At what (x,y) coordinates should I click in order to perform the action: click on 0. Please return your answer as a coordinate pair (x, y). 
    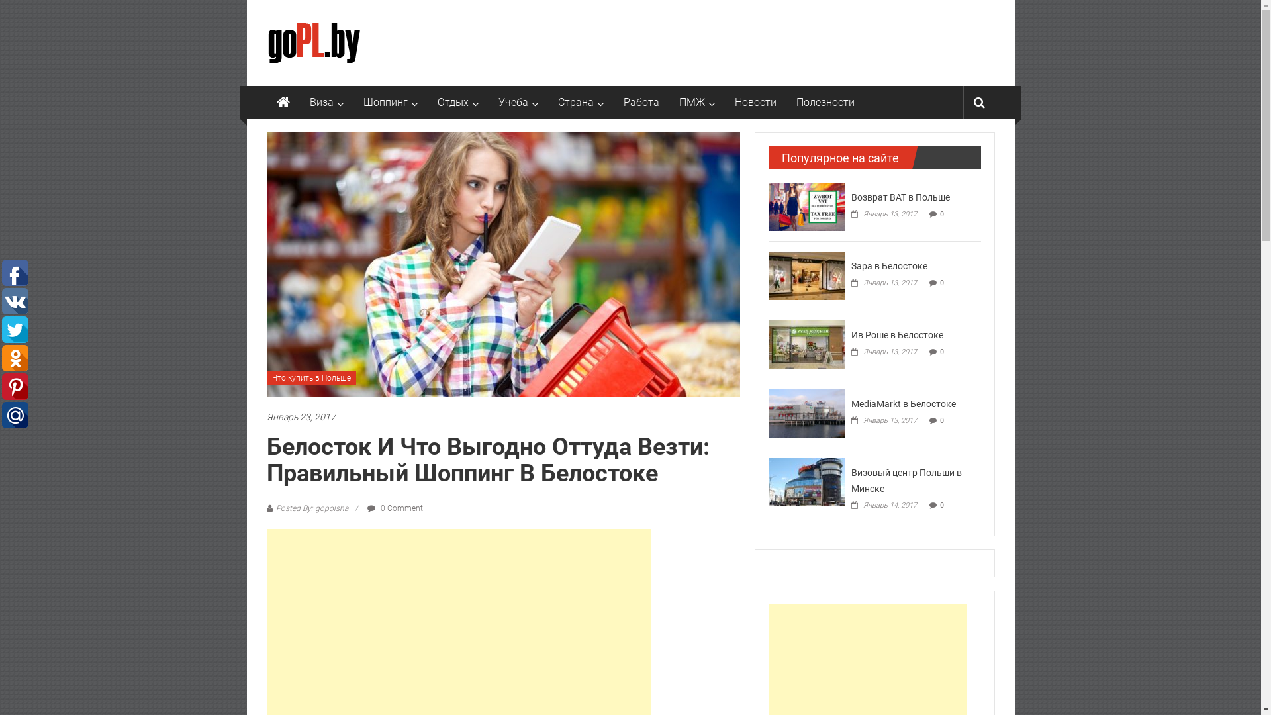
    Looking at the image, I should click on (942, 505).